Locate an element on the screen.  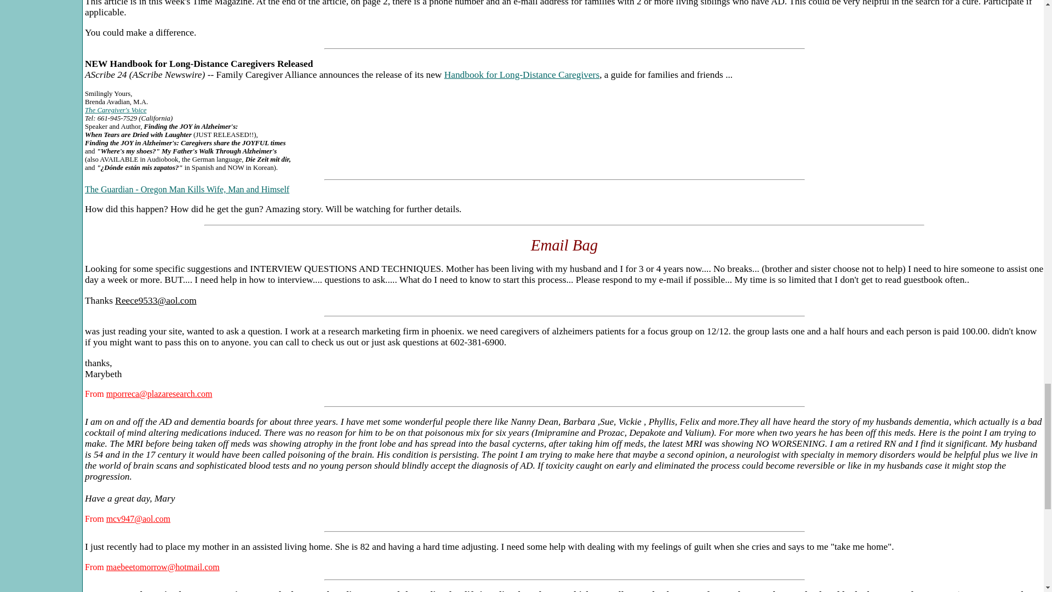
TheCaregiversVoice.com is located at coordinates (115, 110).